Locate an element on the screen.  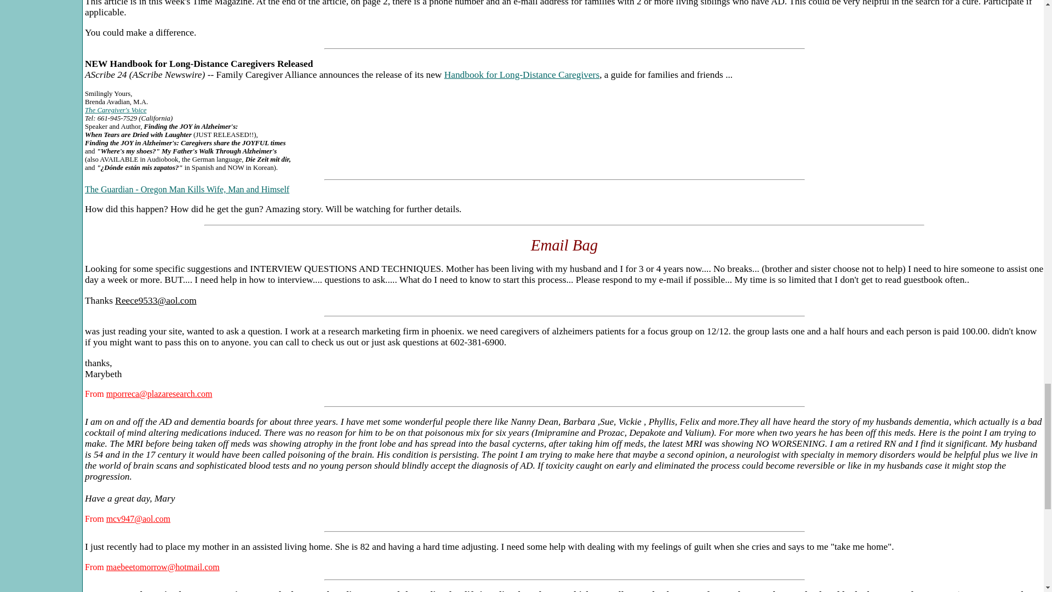
TheCaregiversVoice.com is located at coordinates (115, 110).